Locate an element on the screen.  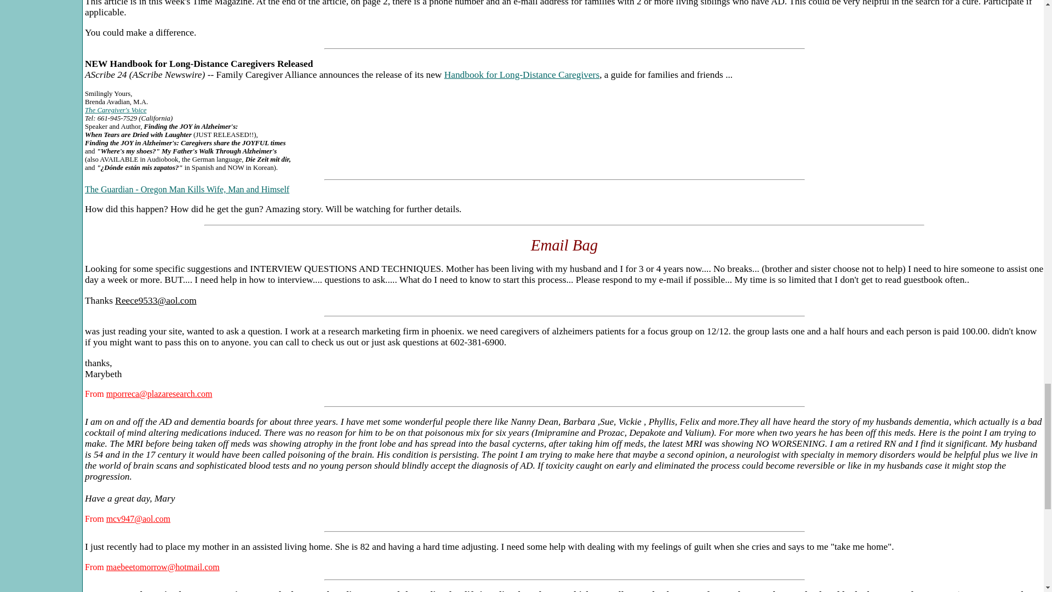
TheCaregiversVoice.com is located at coordinates (115, 110).